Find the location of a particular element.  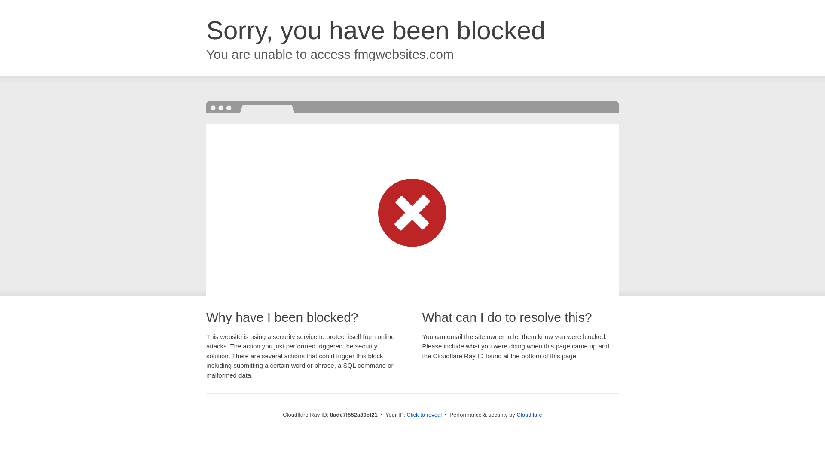

Cloudflare is located at coordinates (529, 415).